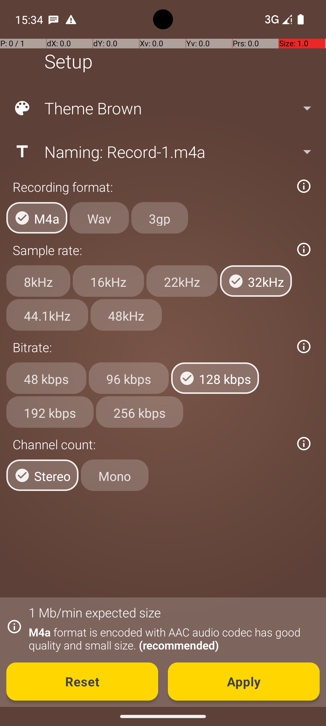 This screenshot has height=726, width=326. Describe the element at coordinates (50, 412) in the screenshot. I see `192 kbps` at that location.